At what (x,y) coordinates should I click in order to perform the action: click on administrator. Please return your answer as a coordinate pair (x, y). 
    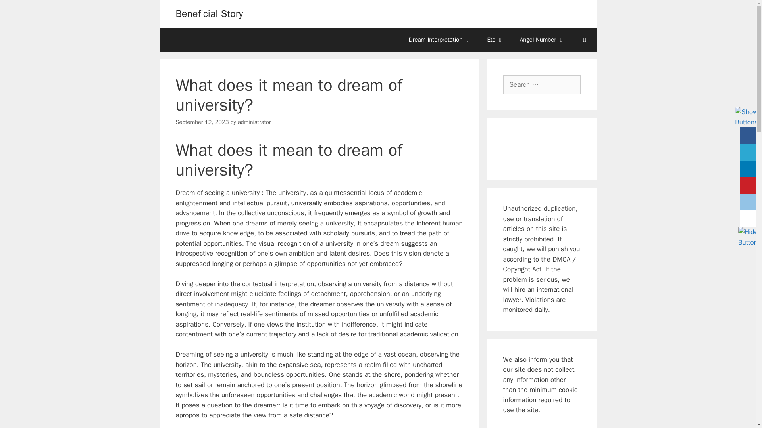
    Looking at the image, I should click on (254, 122).